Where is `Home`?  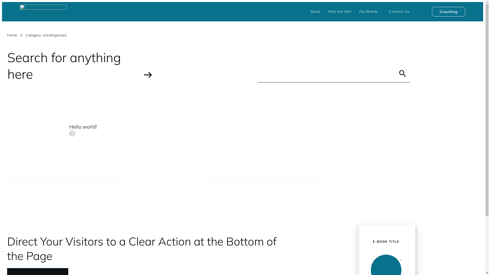
Home is located at coordinates (12, 35).